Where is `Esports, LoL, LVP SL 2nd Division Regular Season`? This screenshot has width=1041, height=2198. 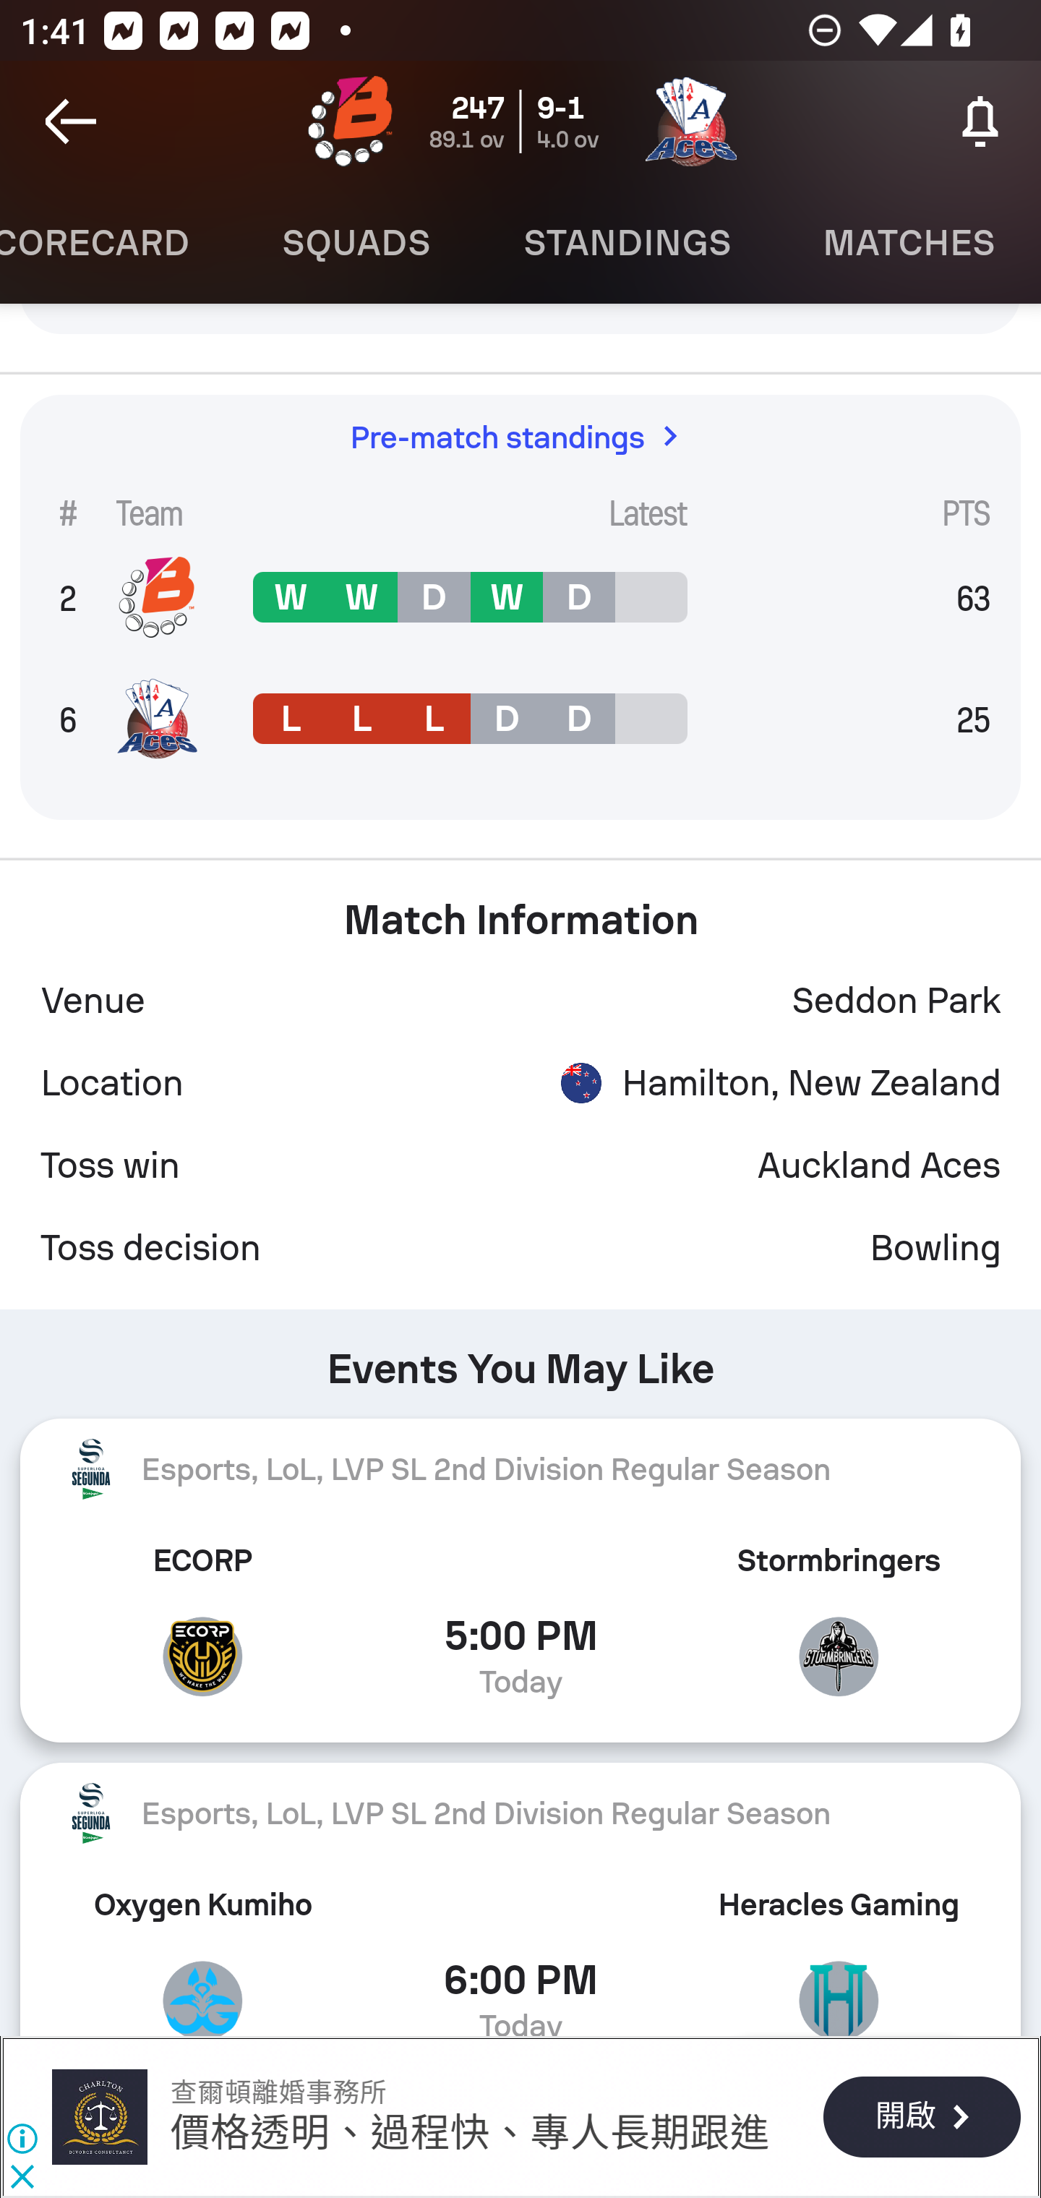
Esports, LoL, LVP SL 2nd Division Regular Season is located at coordinates (520, 1468).